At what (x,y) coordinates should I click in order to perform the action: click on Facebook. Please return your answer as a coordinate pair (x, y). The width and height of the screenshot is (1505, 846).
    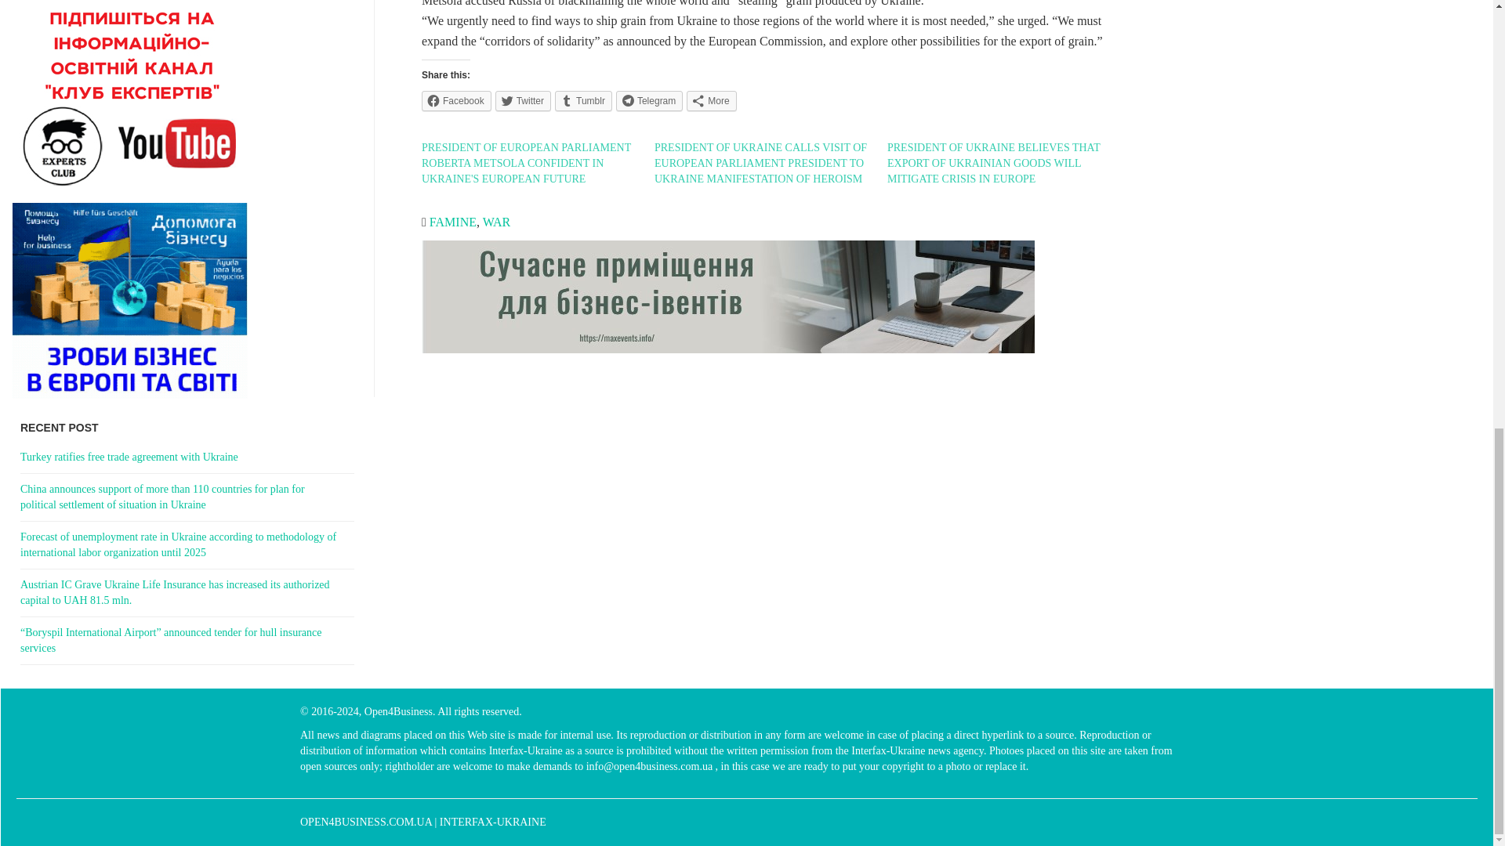
    Looking at the image, I should click on (456, 100).